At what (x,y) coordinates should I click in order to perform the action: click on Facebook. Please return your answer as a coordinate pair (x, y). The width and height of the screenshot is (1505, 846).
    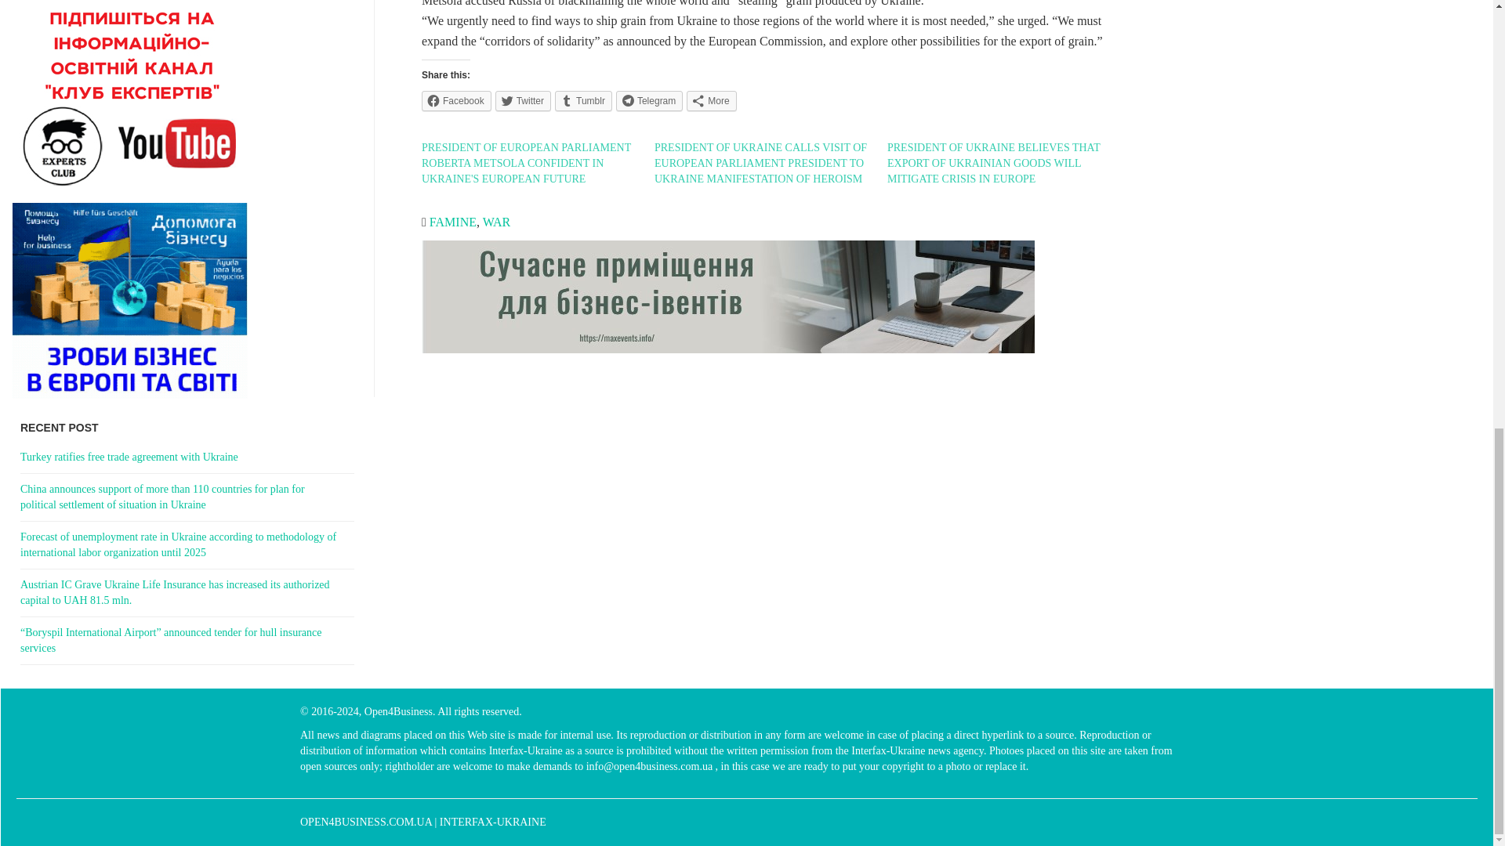
    Looking at the image, I should click on (456, 100).